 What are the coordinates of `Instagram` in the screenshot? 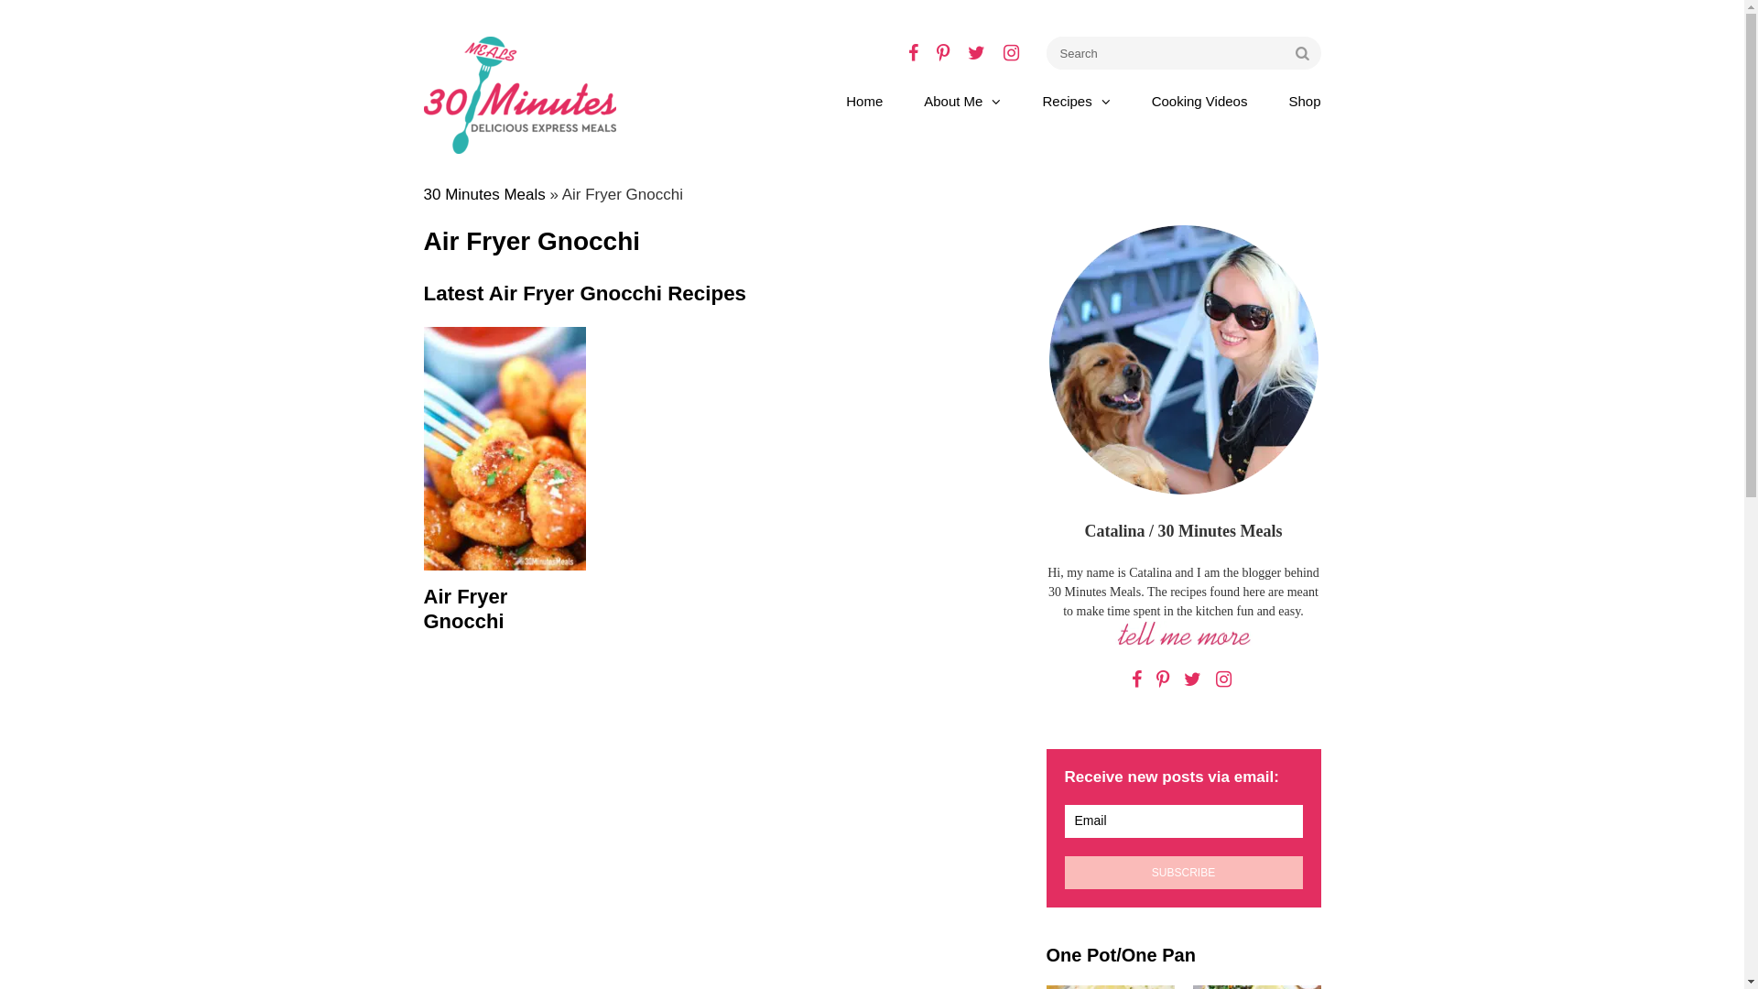 It's located at (1223, 679).